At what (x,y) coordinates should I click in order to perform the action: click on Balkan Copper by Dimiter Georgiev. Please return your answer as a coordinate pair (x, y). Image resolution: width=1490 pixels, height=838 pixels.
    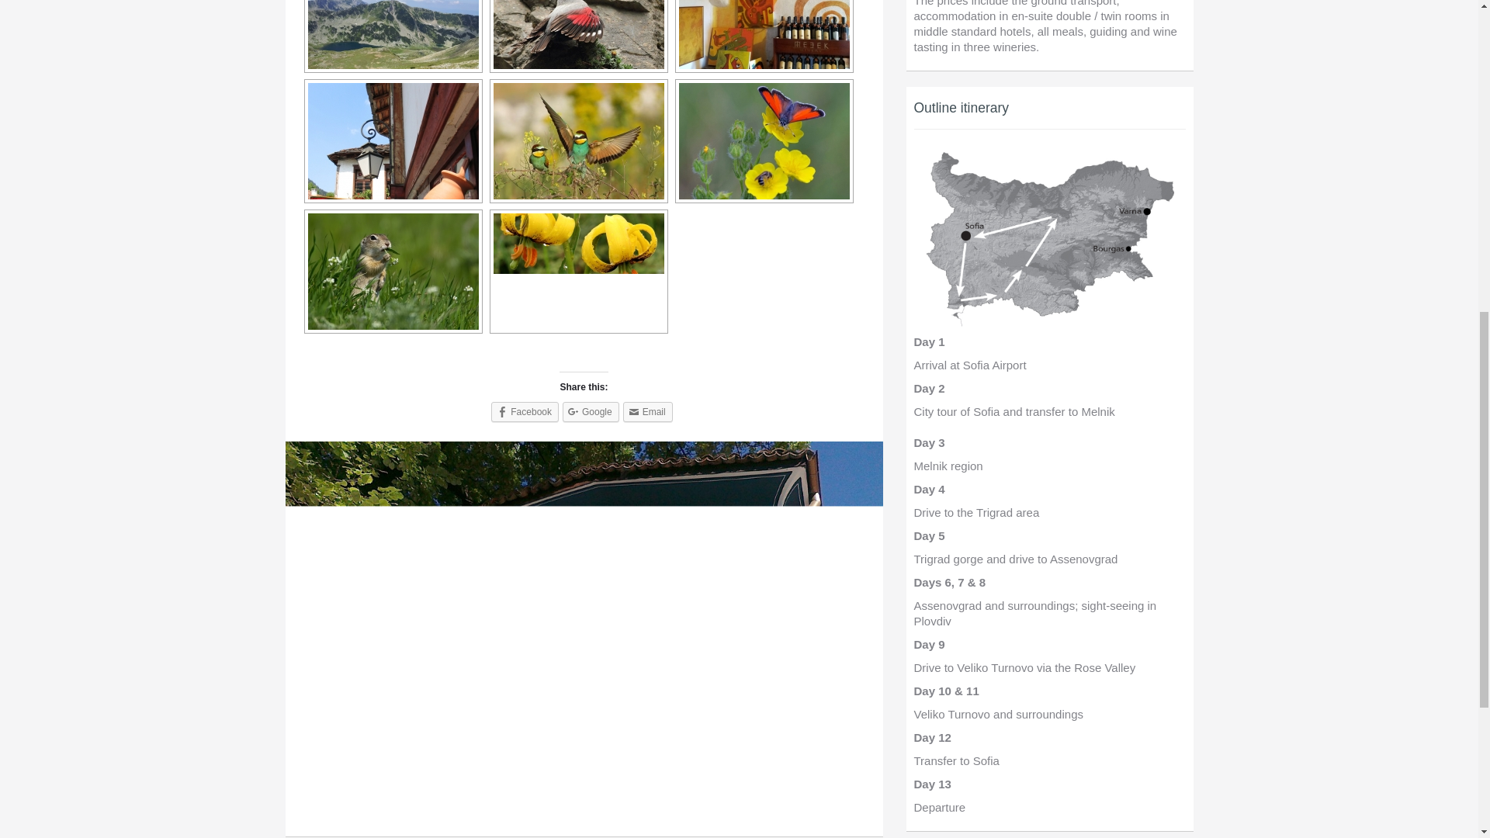
    Looking at the image, I should click on (762, 141).